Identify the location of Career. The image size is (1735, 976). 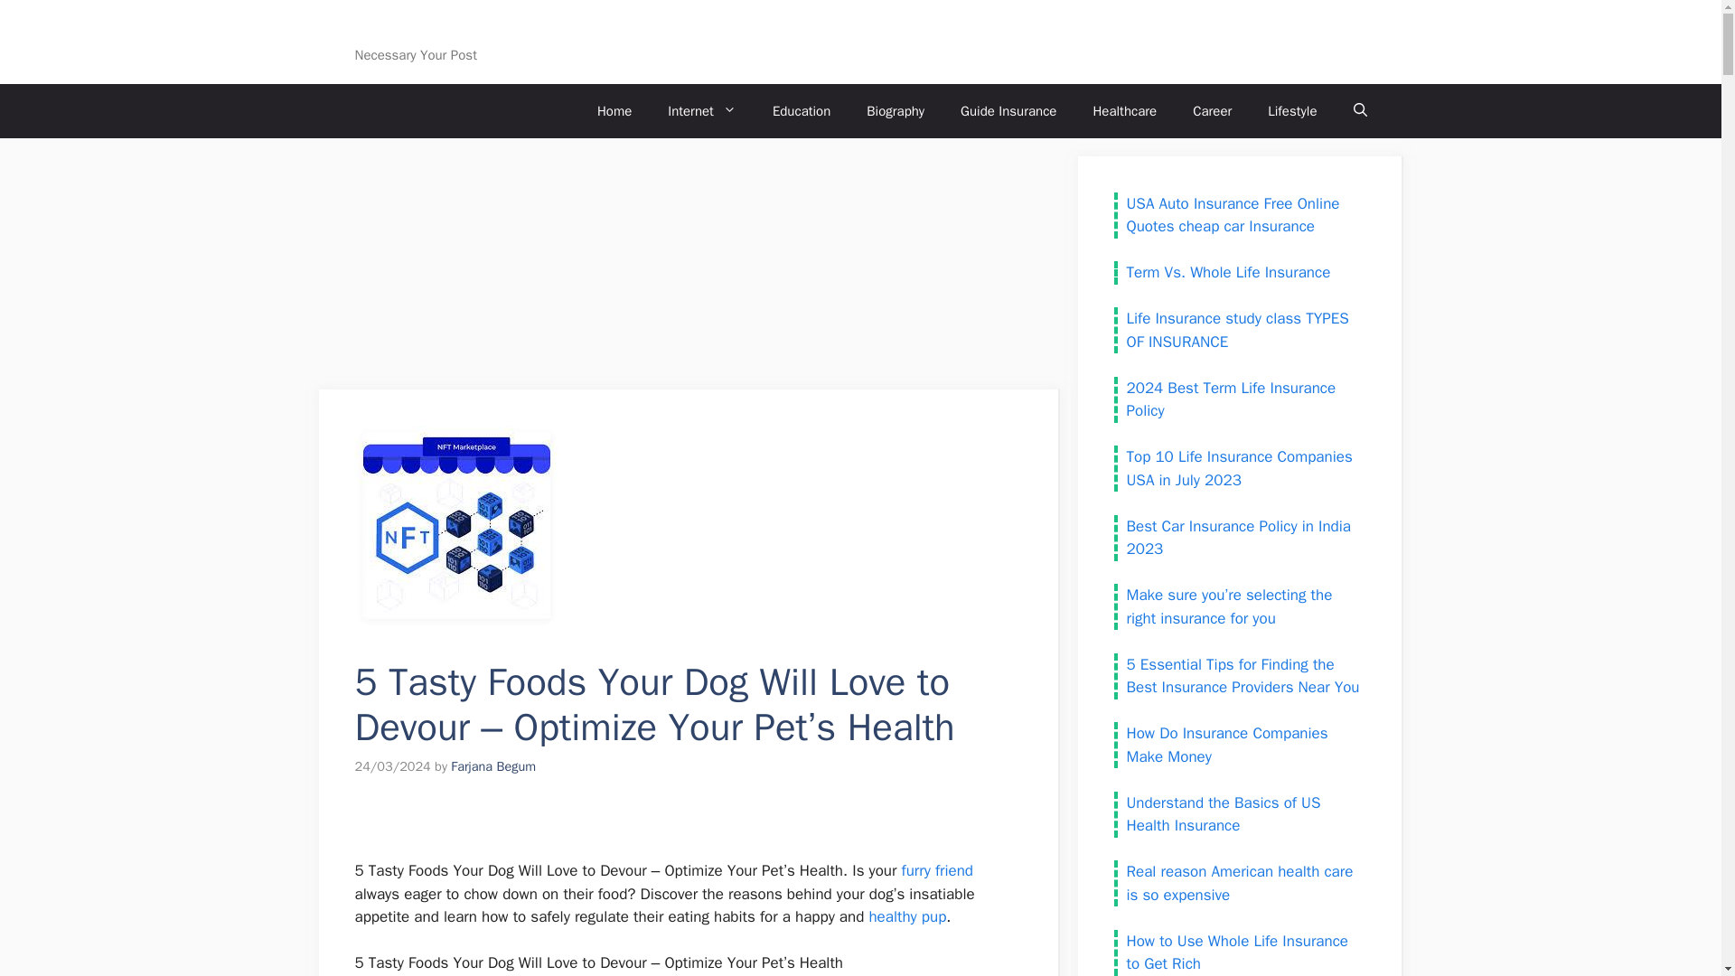
(1211, 110).